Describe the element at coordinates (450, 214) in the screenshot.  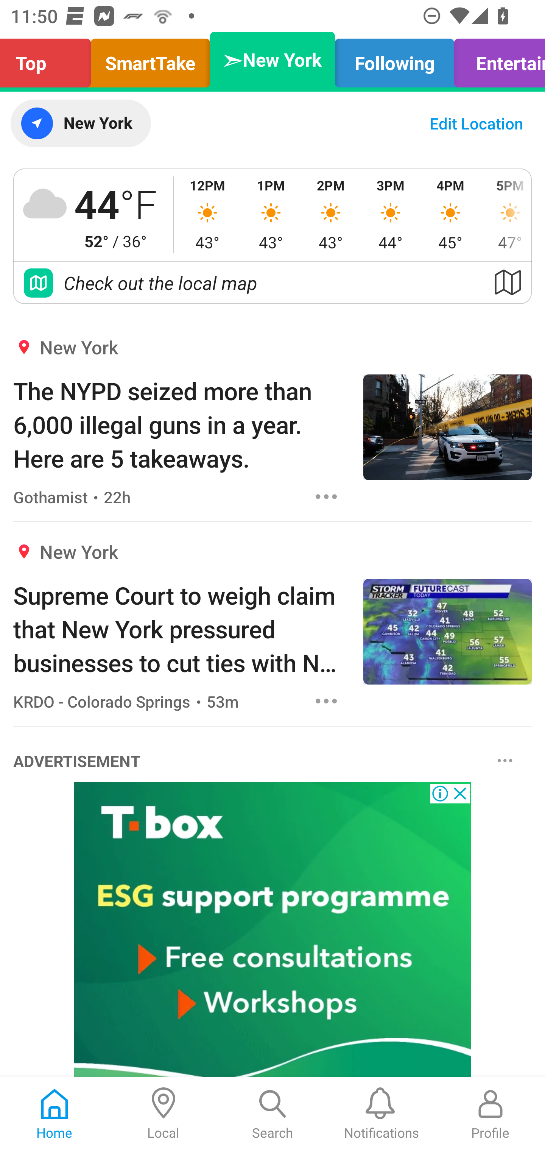
I see `4PM 45°` at that location.